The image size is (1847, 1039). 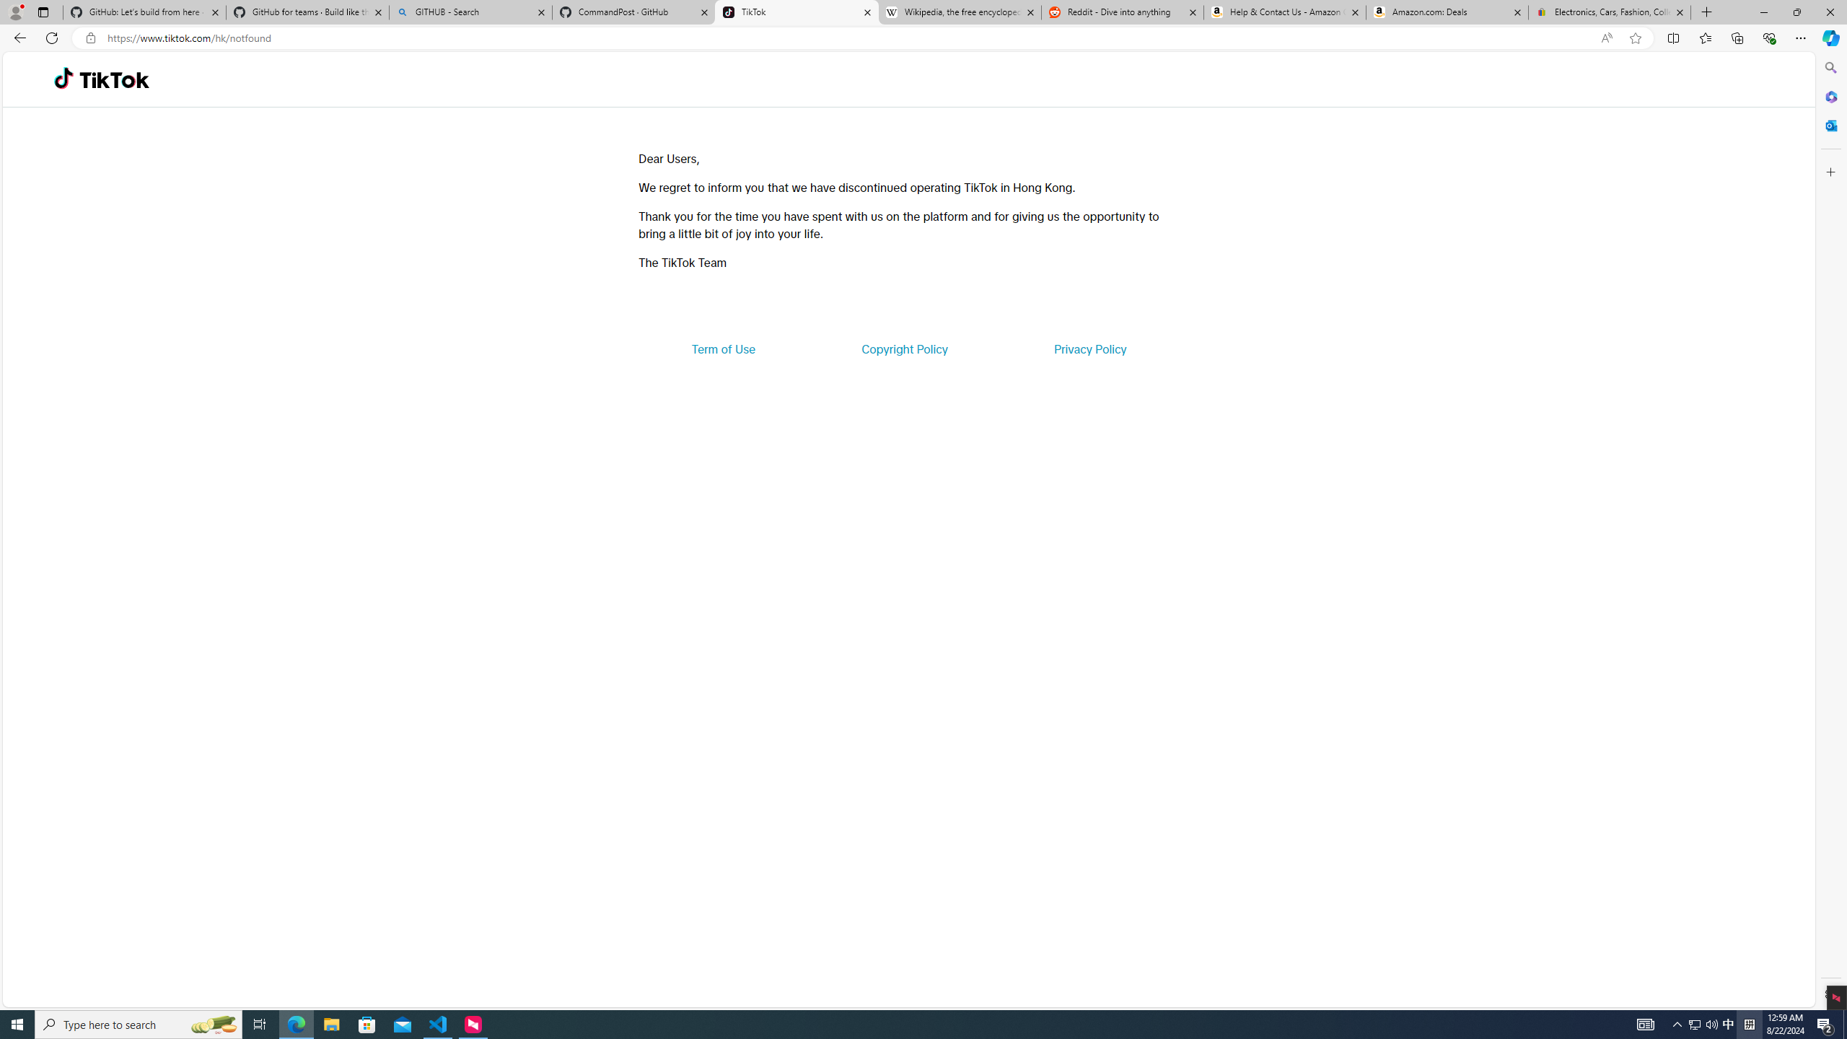 What do you see at coordinates (797, 12) in the screenshot?
I see `TikTok` at bounding box center [797, 12].